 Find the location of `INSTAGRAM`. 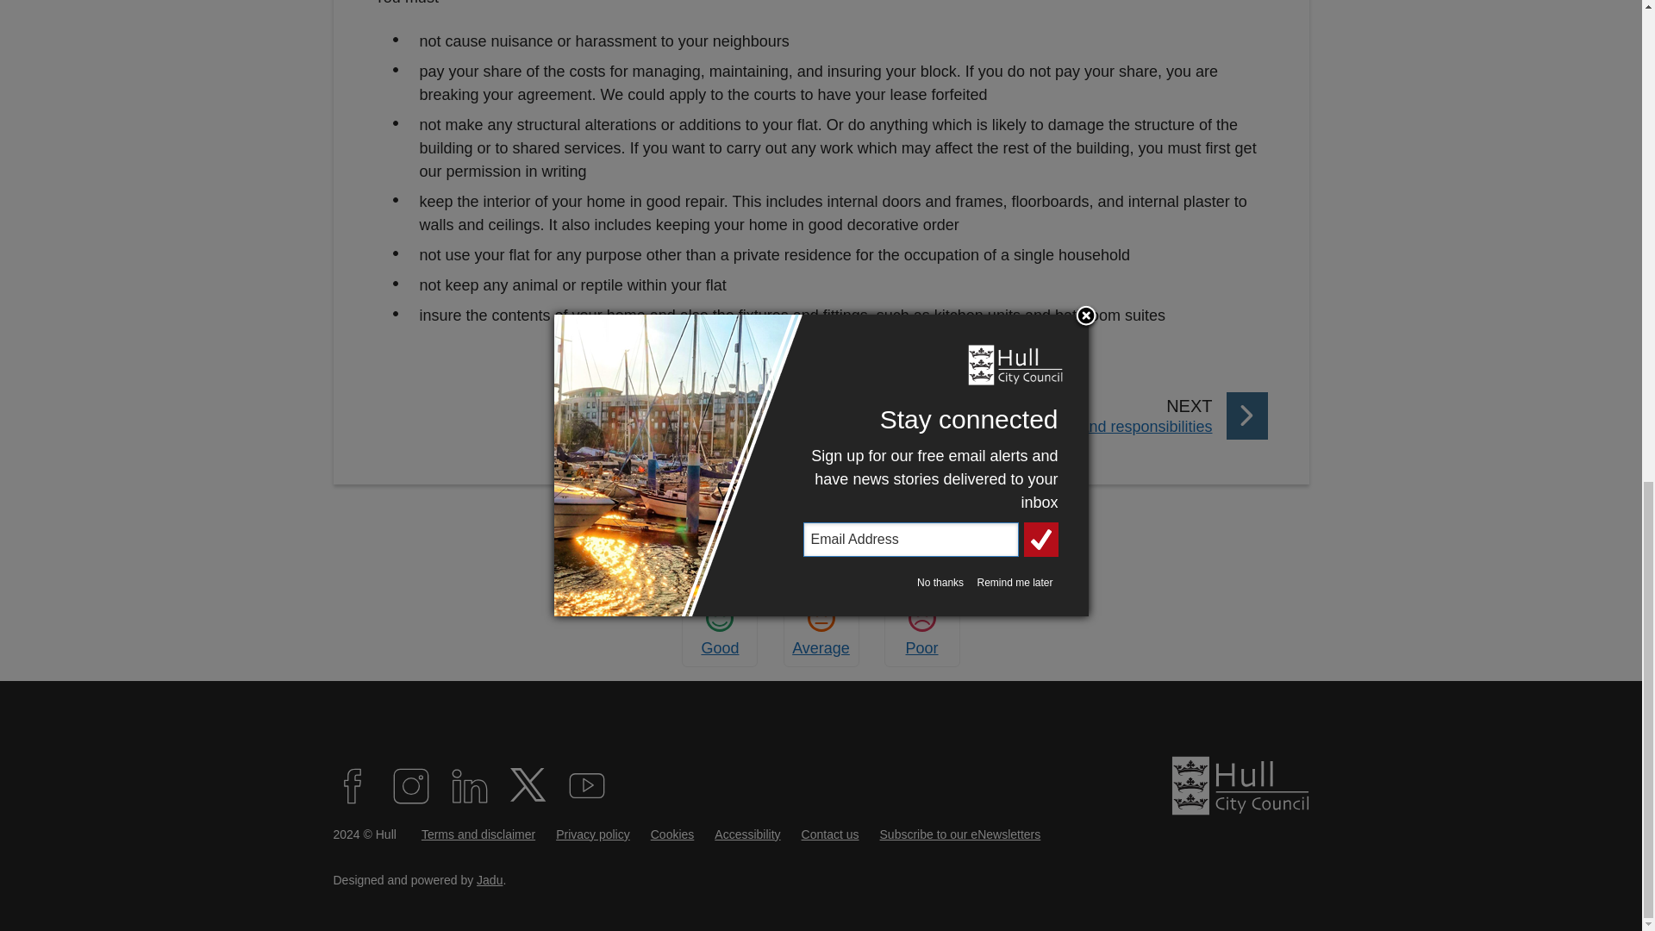

INSTAGRAM is located at coordinates (478, 834).